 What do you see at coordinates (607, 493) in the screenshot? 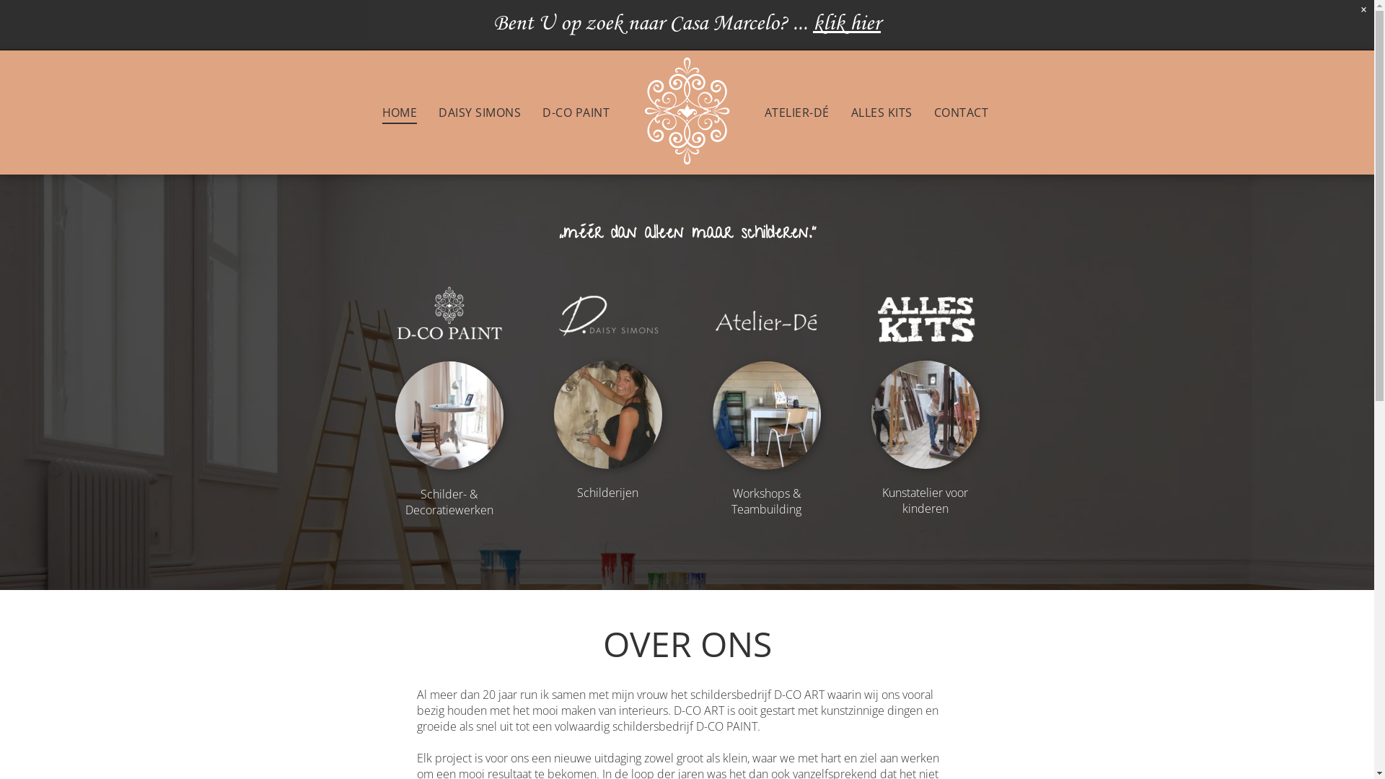
I see `Schilderijen` at bounding box center [607, 493].